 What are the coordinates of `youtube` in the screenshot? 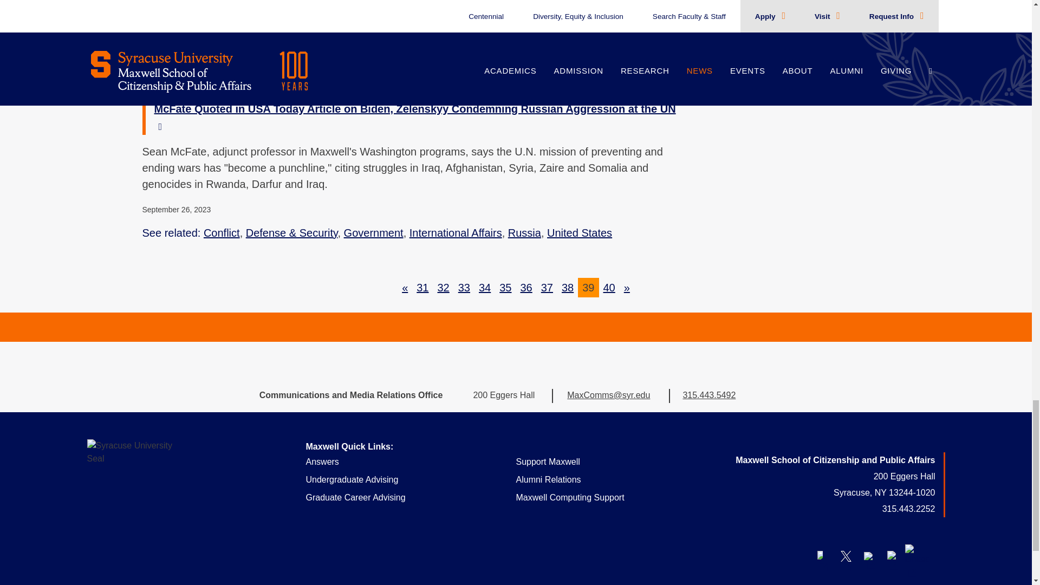 It's located at (869, 556).